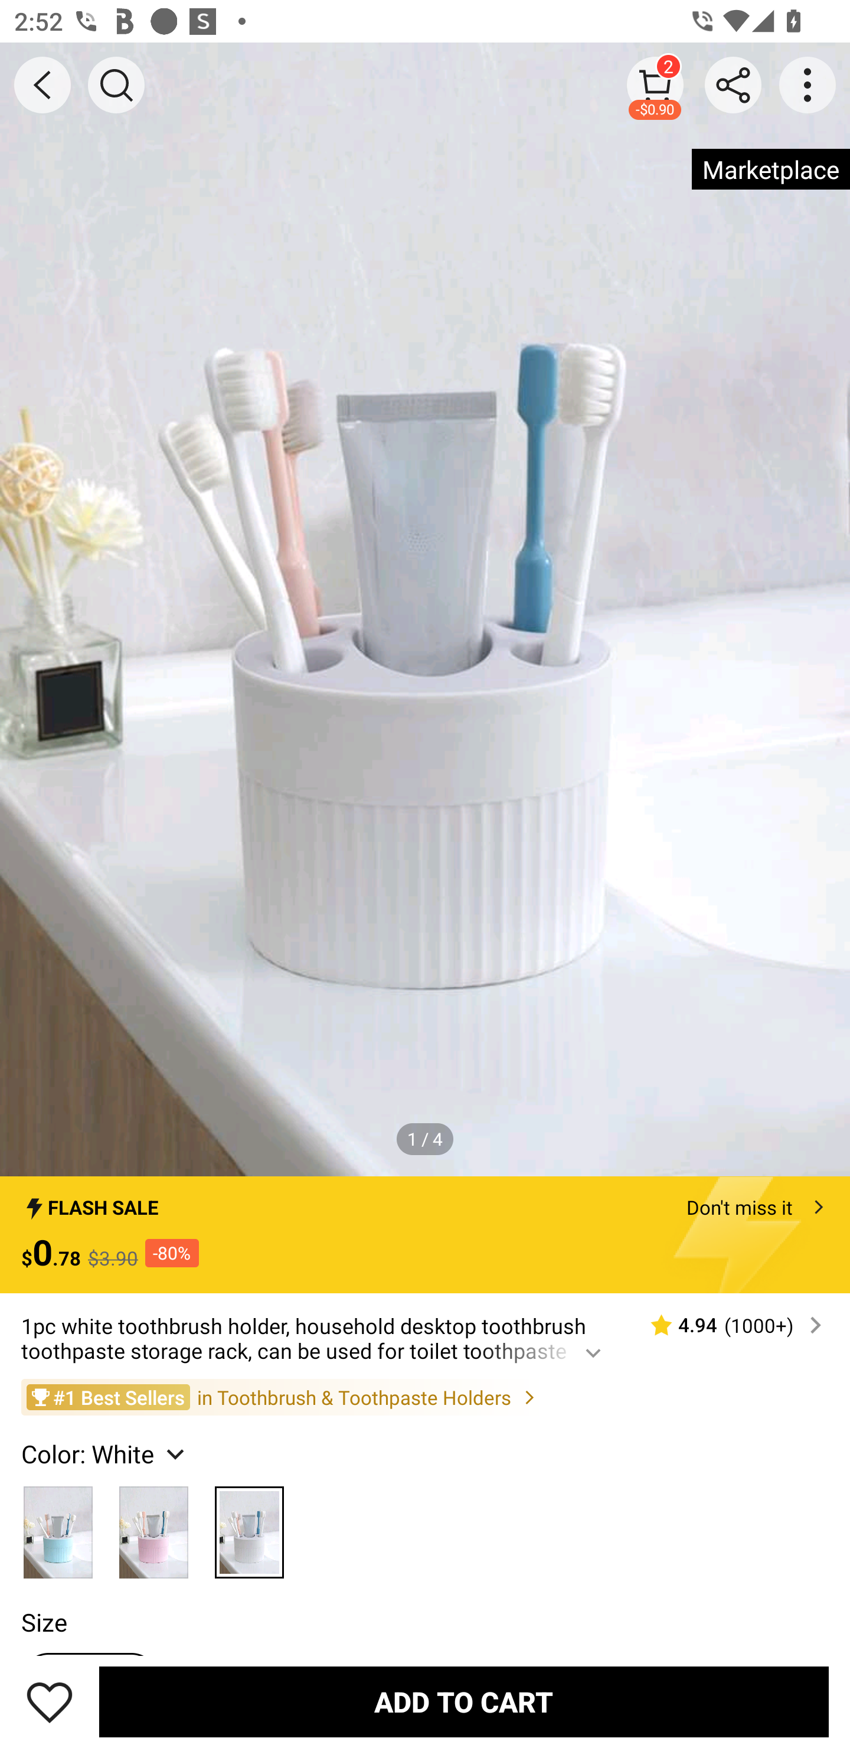 The width and height of the screenshot is (850, 1748). Describe the element at coordinates (425, 1201) in the screenshot. I see `FLASH SALE Don't miss it` at that location.